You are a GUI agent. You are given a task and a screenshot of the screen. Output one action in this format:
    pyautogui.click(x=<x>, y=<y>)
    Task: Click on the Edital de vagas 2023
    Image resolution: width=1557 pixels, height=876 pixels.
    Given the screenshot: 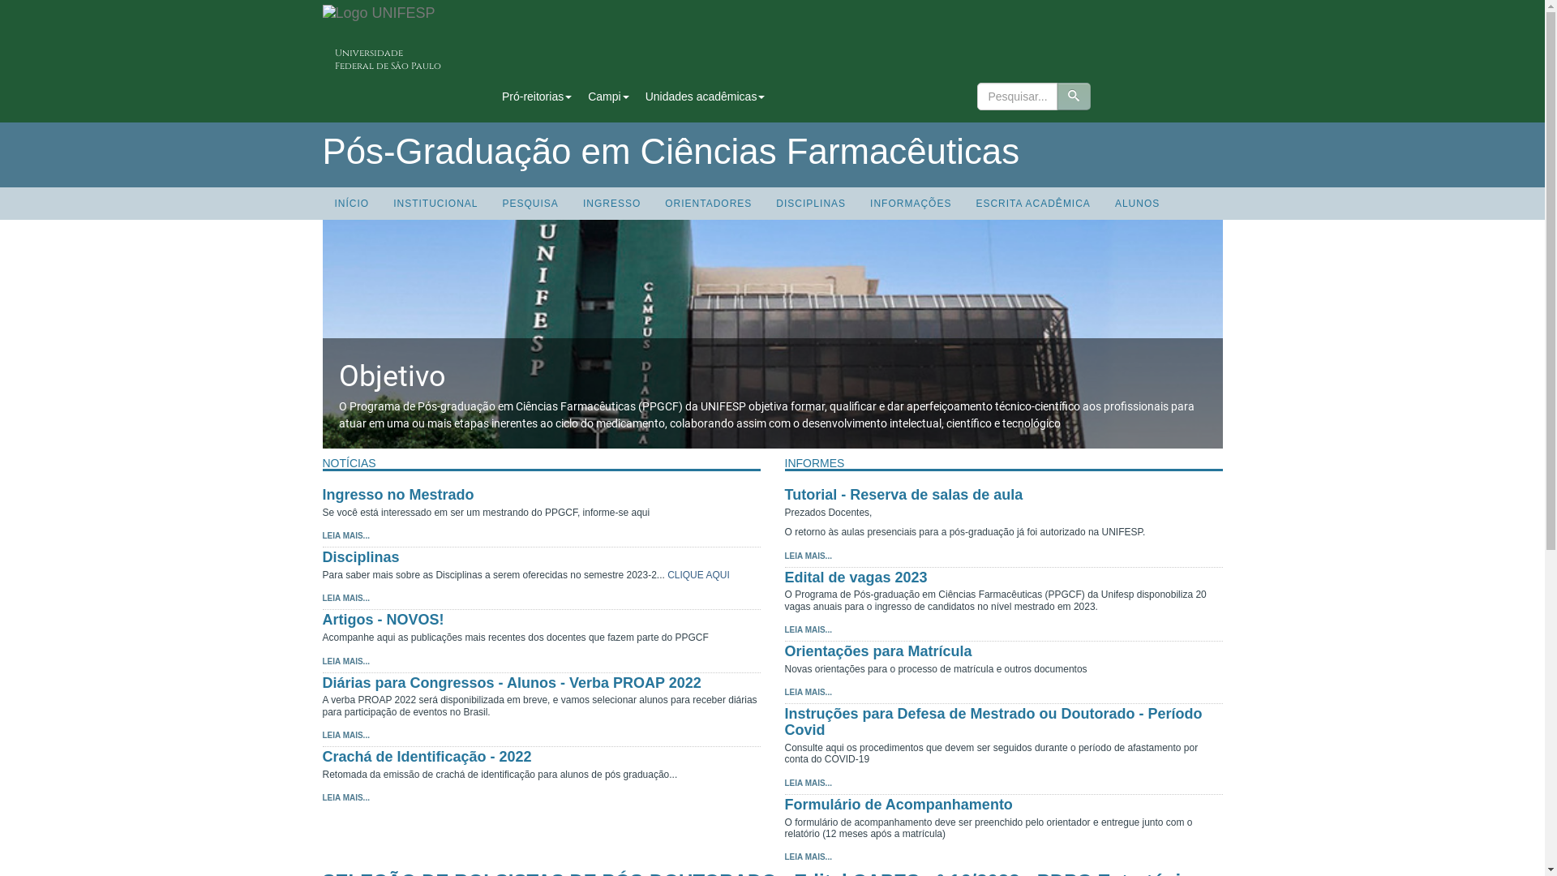 What is the action you would take?
    pyautogui.click(x=856, y=578)
    